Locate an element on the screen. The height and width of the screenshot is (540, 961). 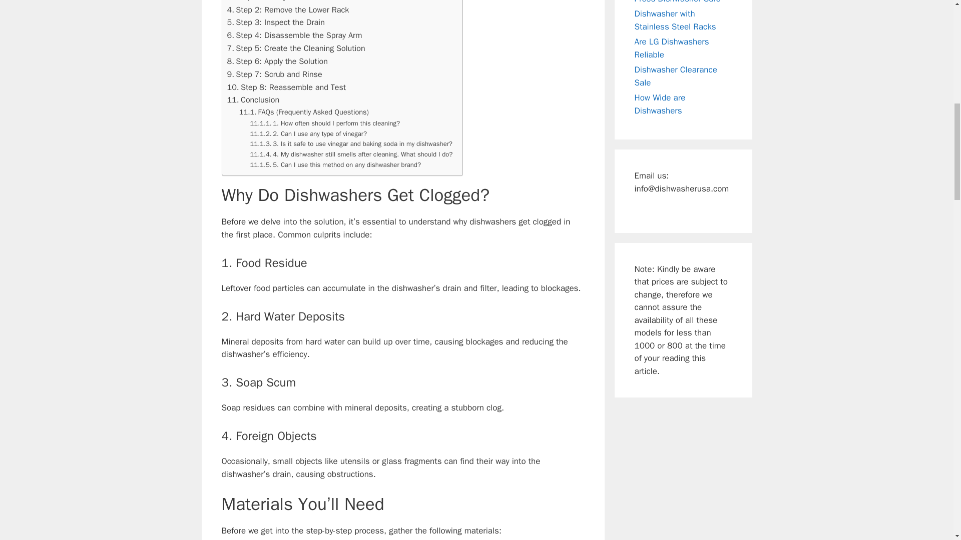
1. How often should I perform this cleaning? is located at coordinates (325, 123).